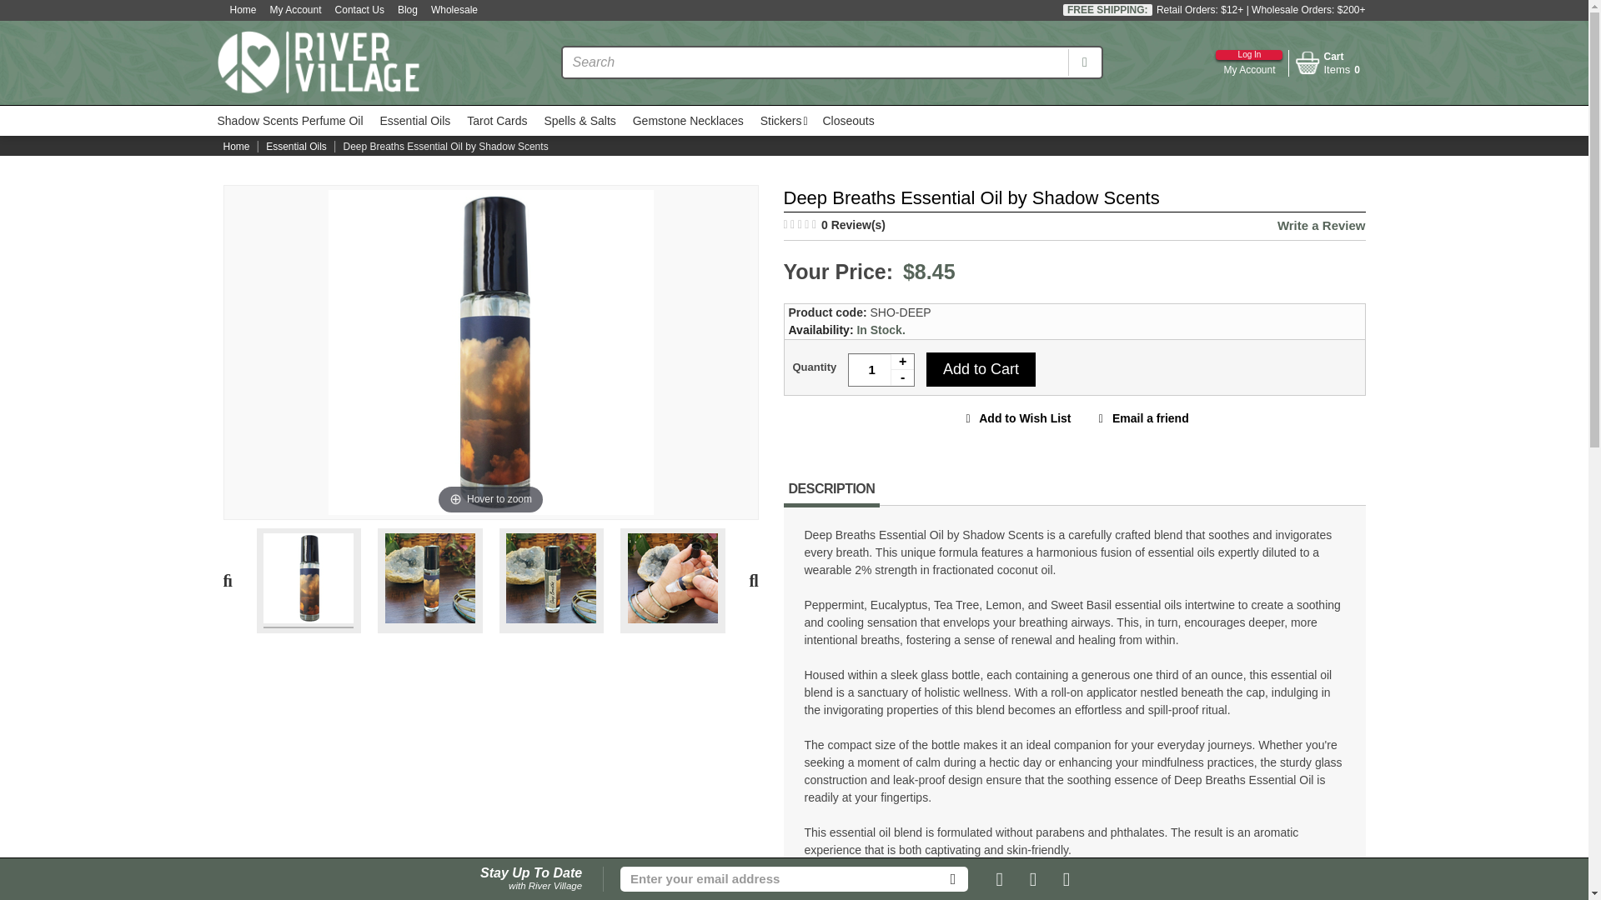  What do you see at coordinates (407, 10) in the screenshot?
I see `Blog` at bounding box center [407, 10].